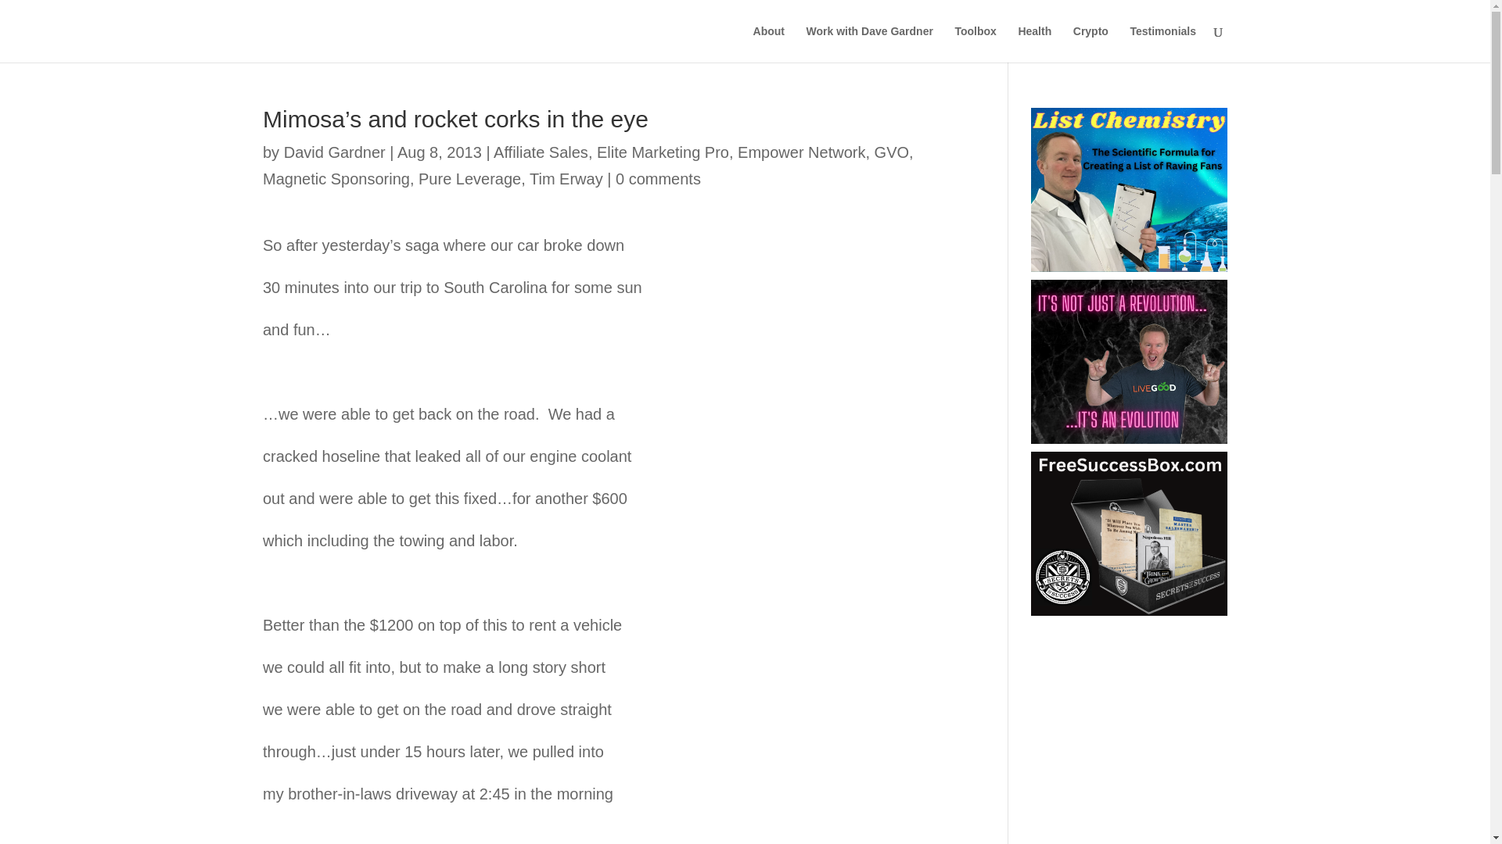 This screenshot has height=844, width=1502. Describe the element at coordinates (566, 178) in the screenshot. I see `Tim Erway` at that location.